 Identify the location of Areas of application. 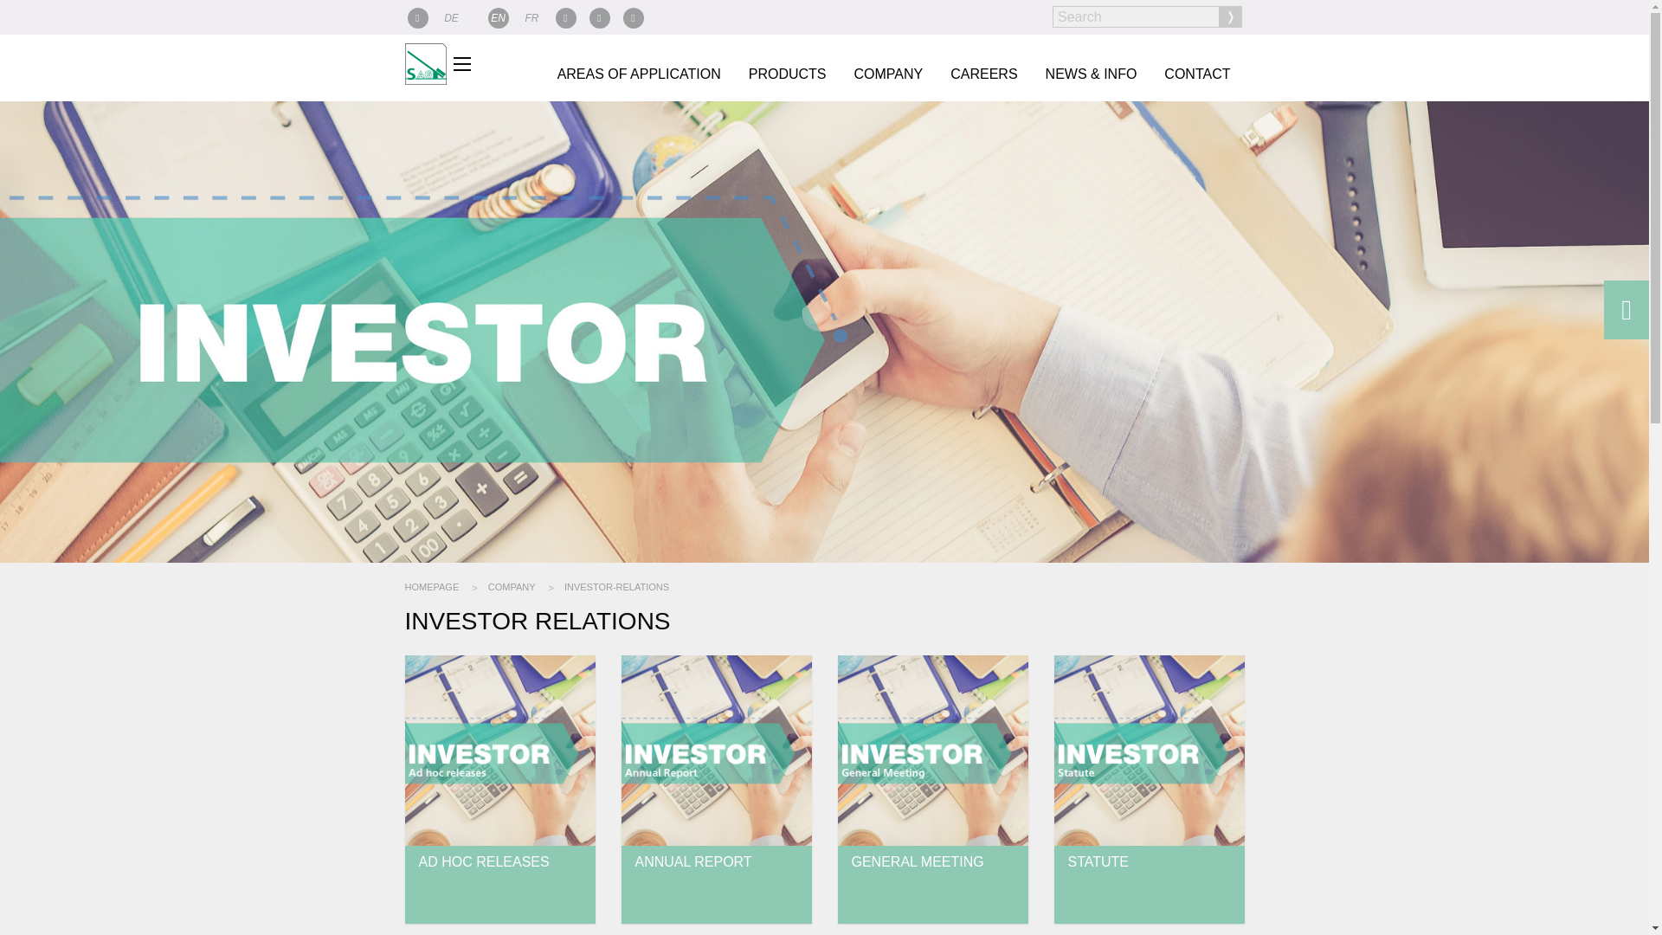
(639, 74).